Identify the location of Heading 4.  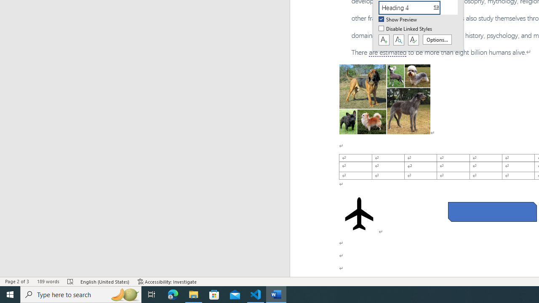
(414, 8).